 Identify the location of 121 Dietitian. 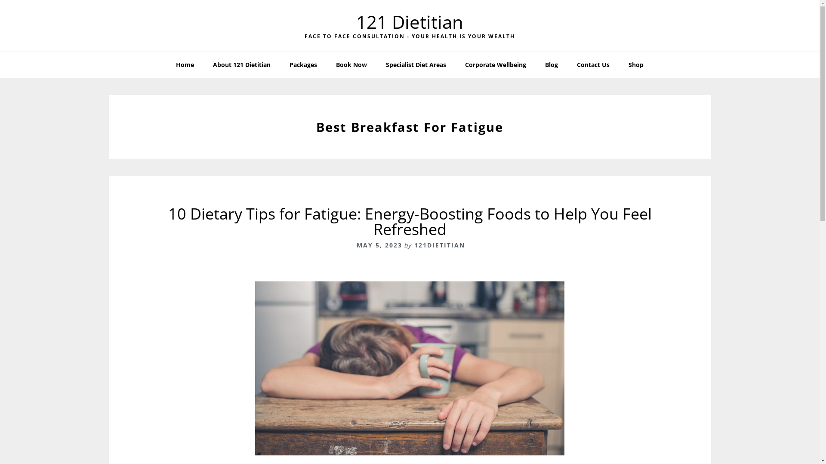
(410, 21).